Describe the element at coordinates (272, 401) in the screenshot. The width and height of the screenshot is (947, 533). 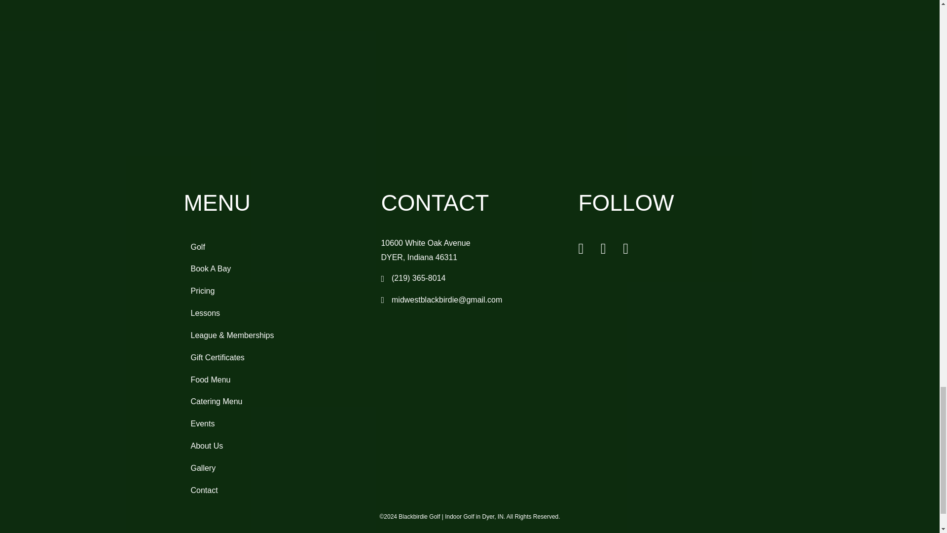
I see `Catering Menu` at that location.